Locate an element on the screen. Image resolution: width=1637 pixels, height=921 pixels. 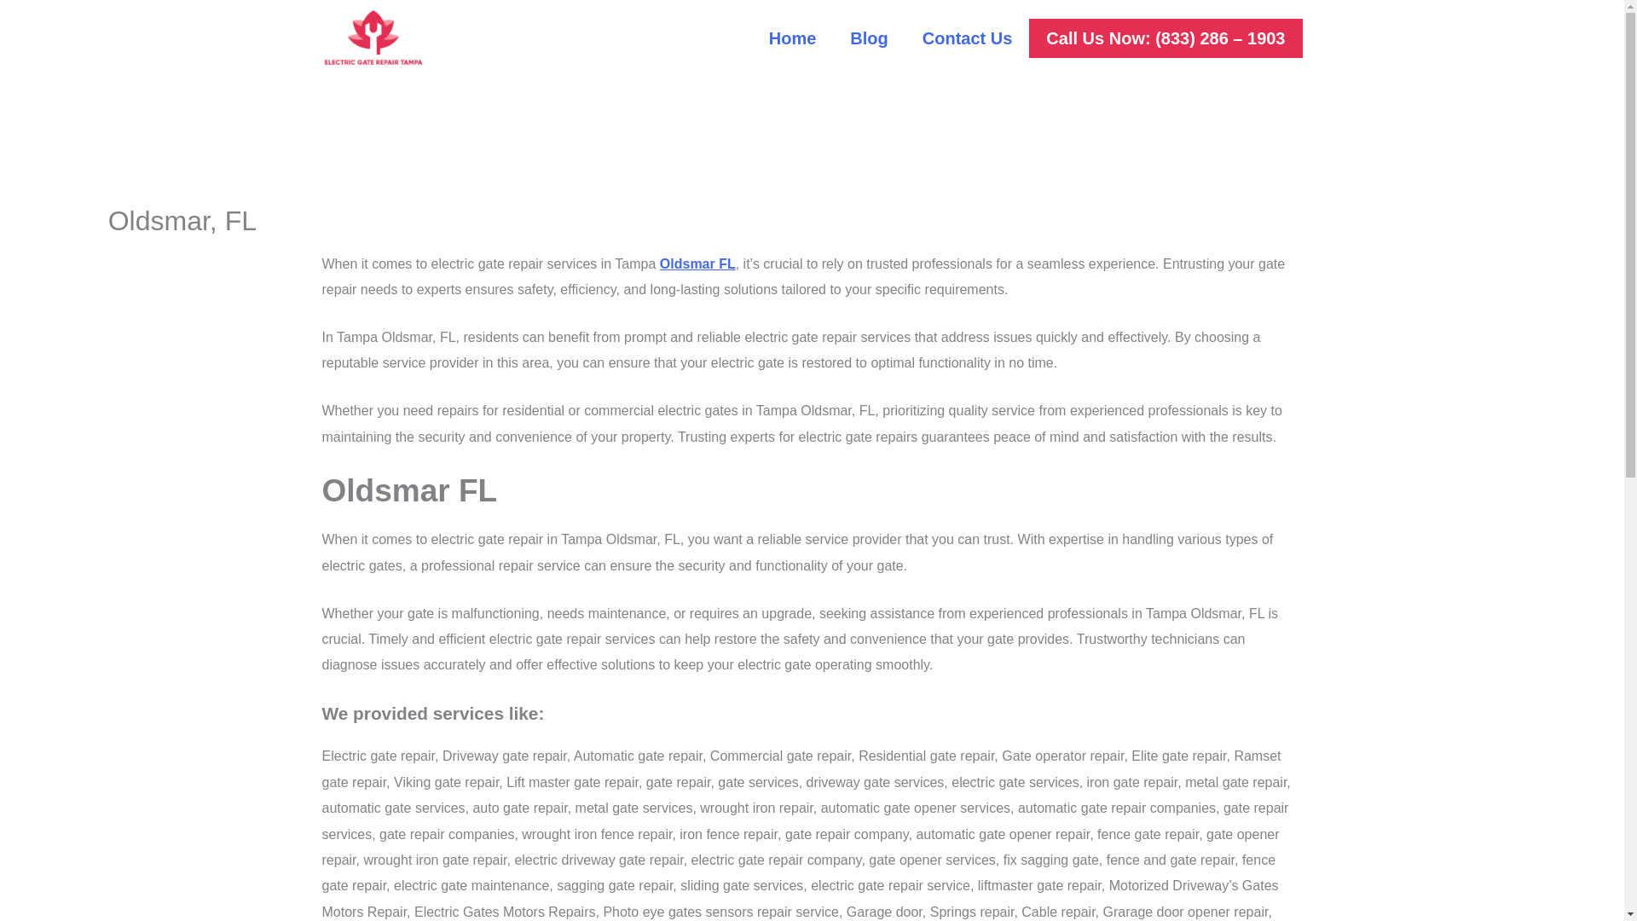
Contact Us is located at coordinates (967, 38).